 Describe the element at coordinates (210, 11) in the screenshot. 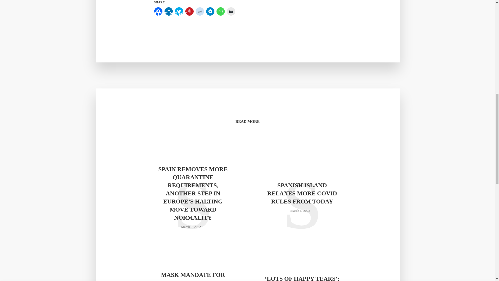

I see `Click to share on Telegram` at that location.